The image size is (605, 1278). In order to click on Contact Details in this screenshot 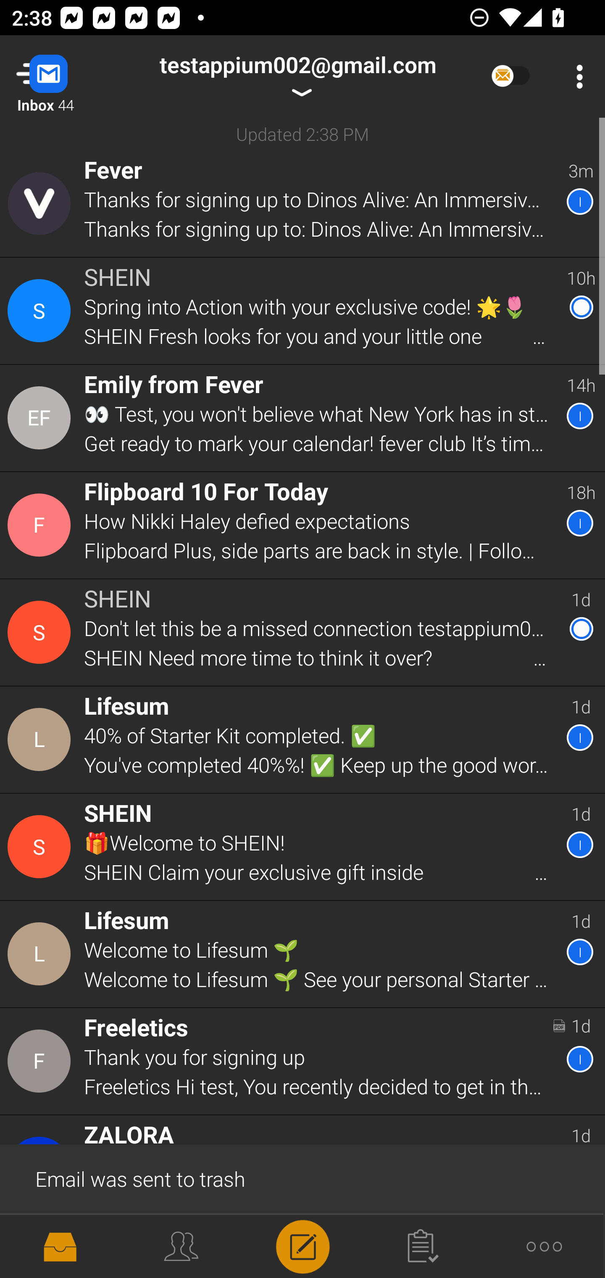, I will do `click(41, 1061)`.